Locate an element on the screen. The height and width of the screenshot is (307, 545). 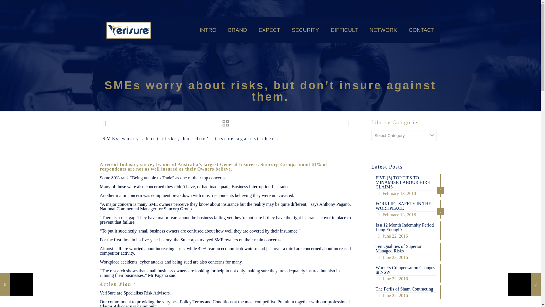
CONTACT is located at coordinates (406, 230).